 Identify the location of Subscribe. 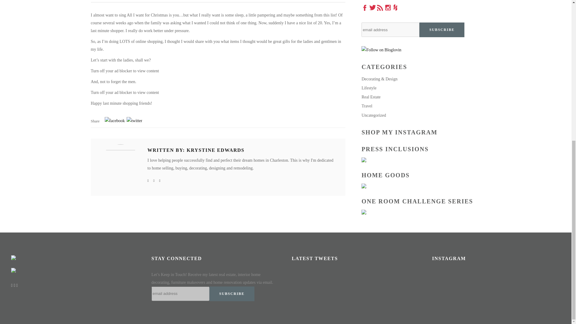
(232, 294).